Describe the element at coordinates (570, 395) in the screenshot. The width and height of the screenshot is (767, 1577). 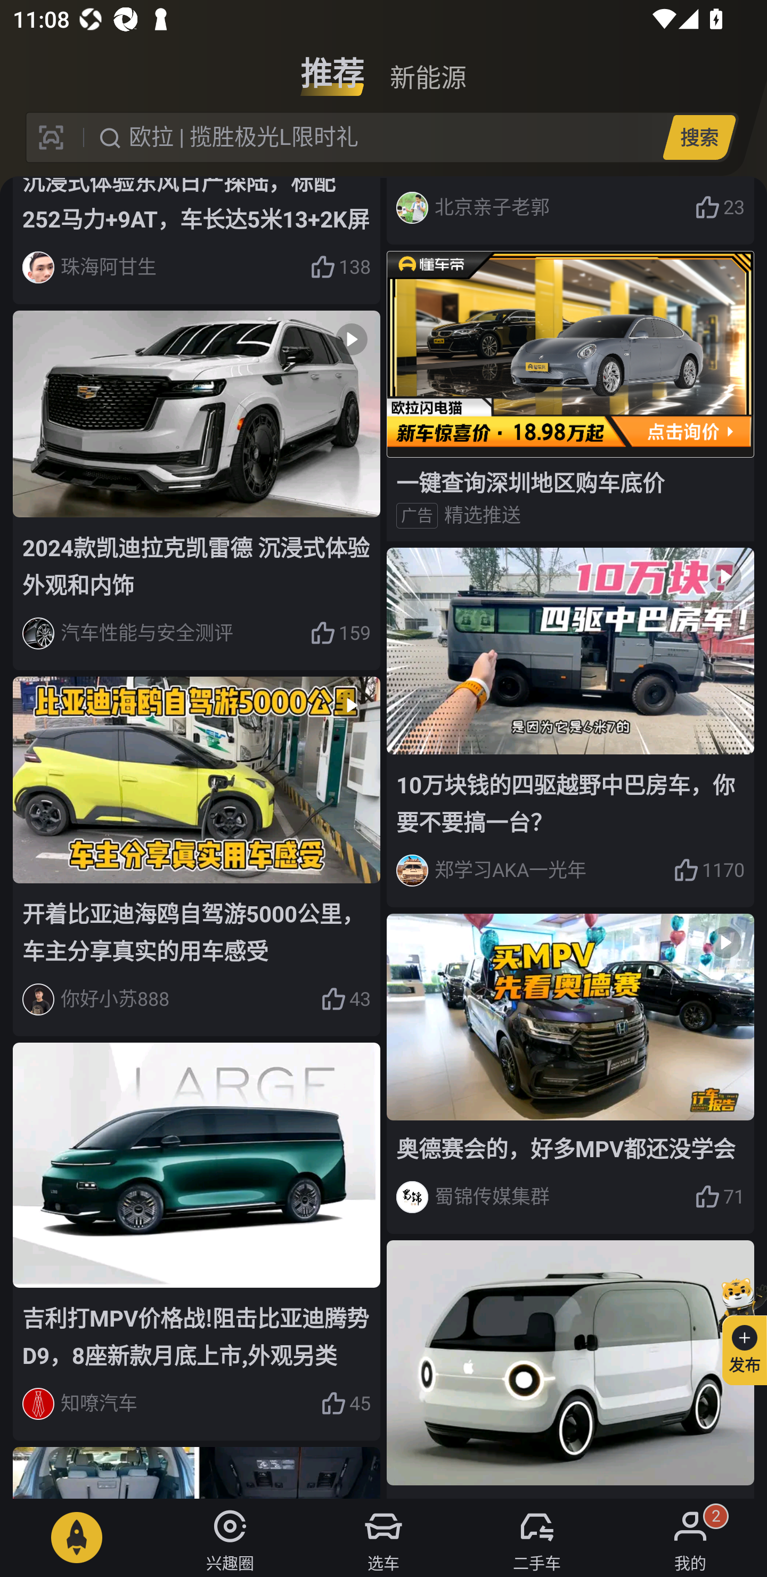
I see `一键查询深圳地区购车底价 广告 精选推送` at that location.